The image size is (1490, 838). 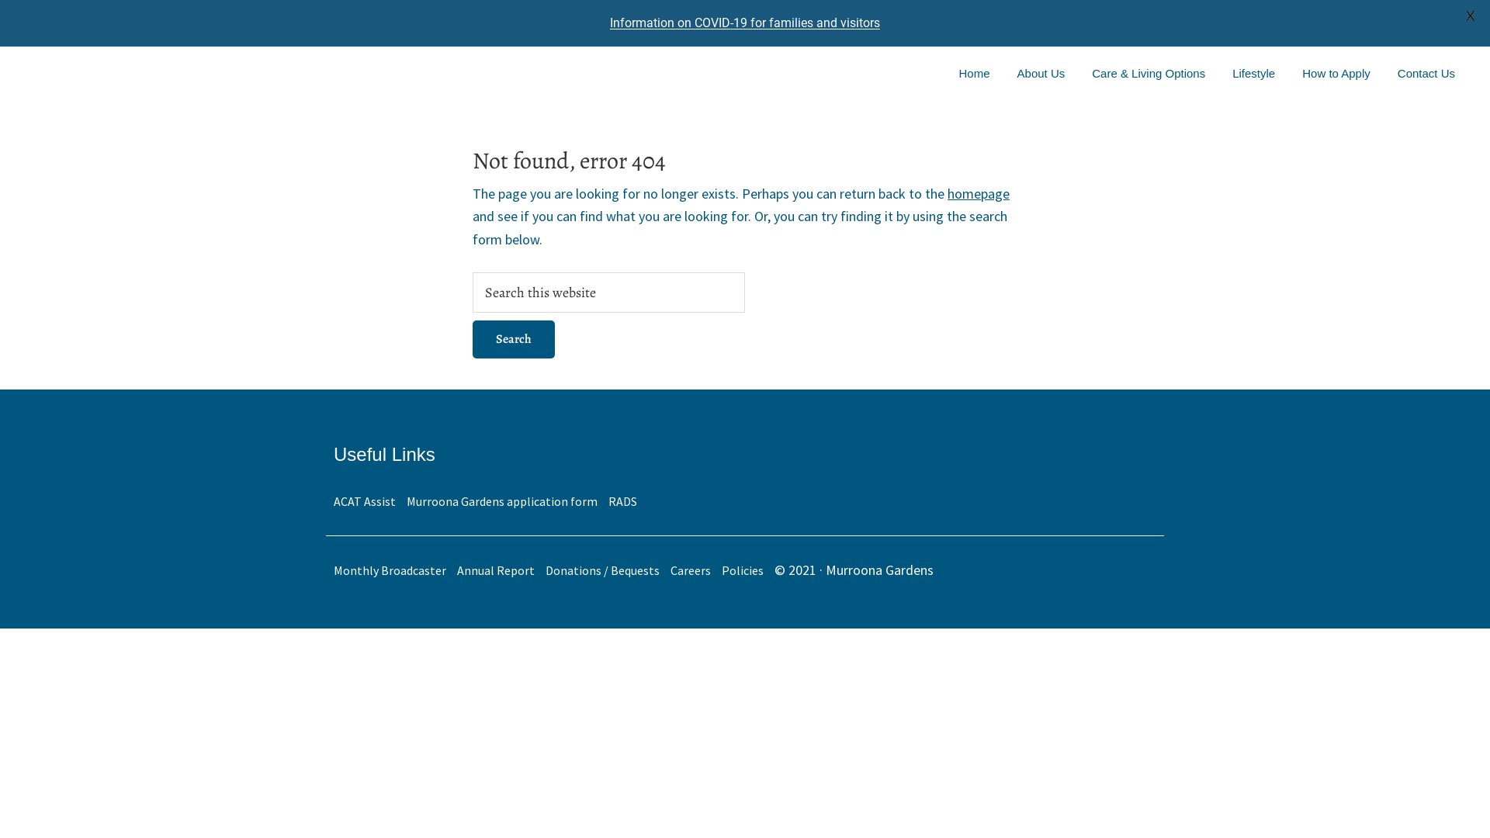 I want to click on Information on COVID-19 for families and visitors, so click(x=745, y=23).